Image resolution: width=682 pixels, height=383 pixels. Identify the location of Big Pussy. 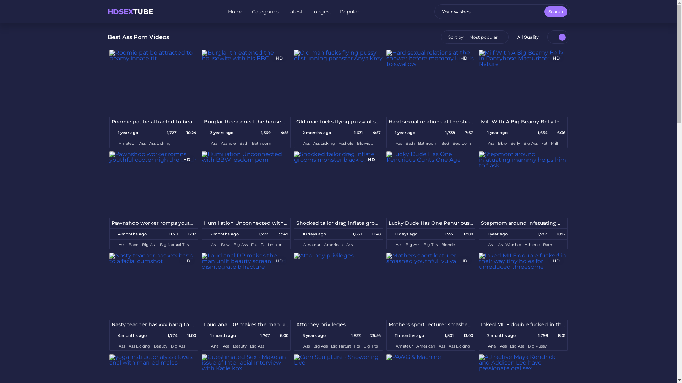
(537, 346).